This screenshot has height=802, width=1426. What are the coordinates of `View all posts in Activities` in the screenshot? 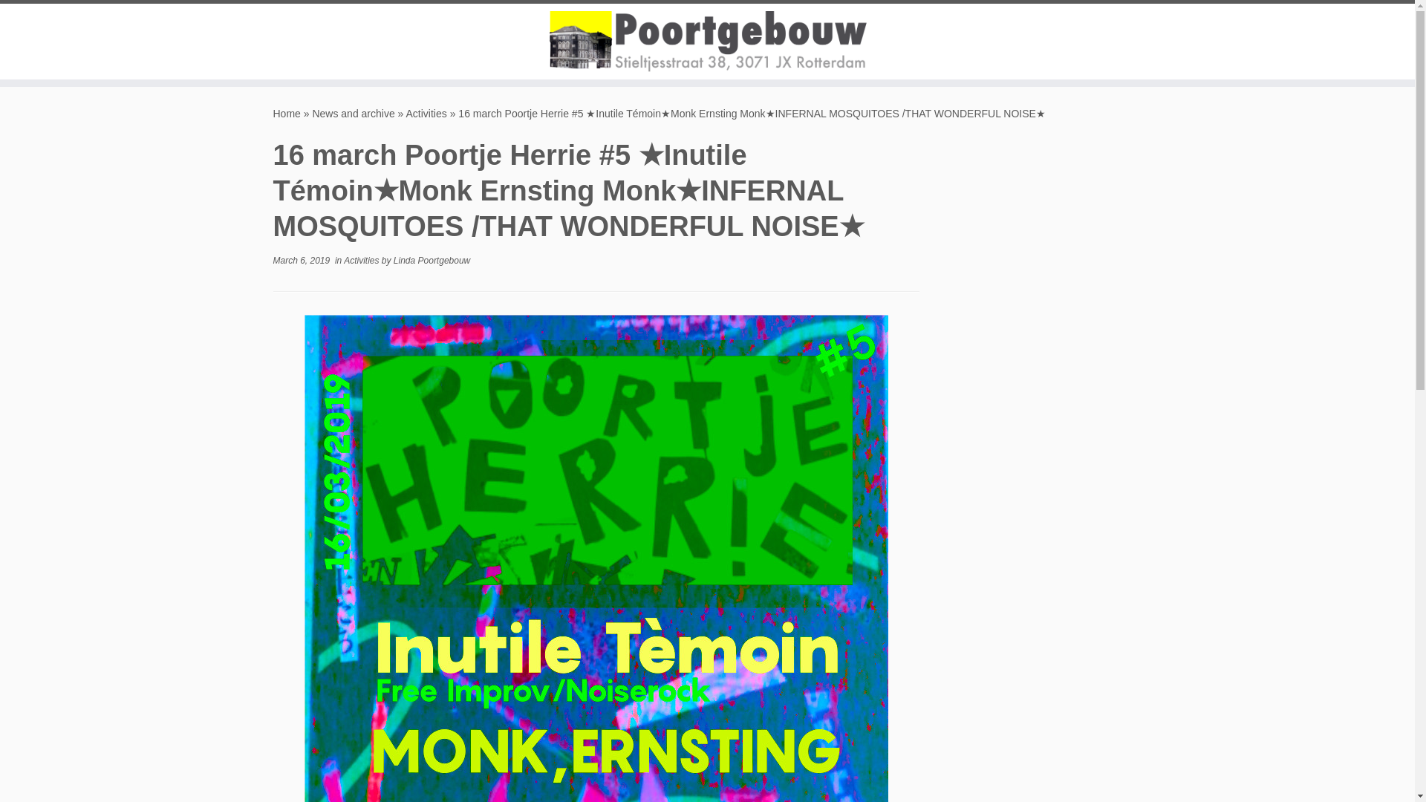 It's located at (362, 260).